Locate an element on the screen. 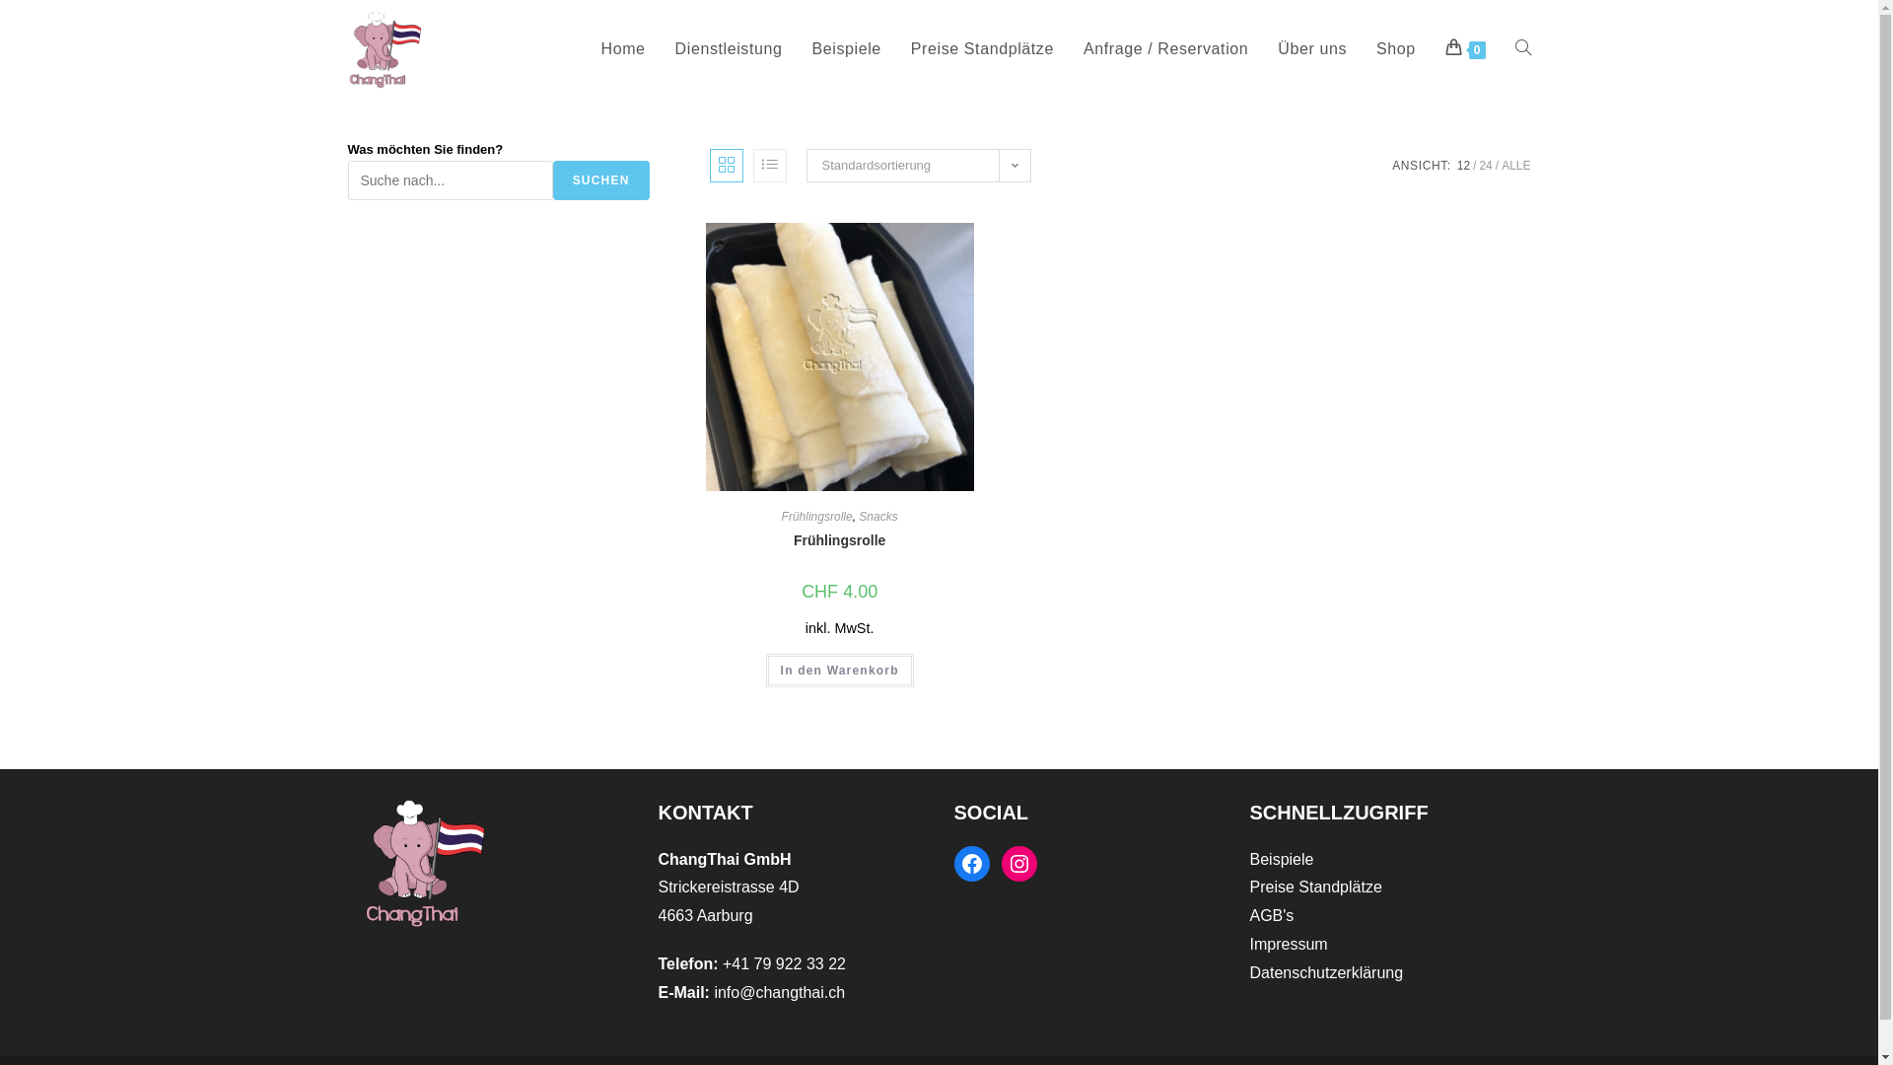  Impressum is located at coordinates (1290, 945).